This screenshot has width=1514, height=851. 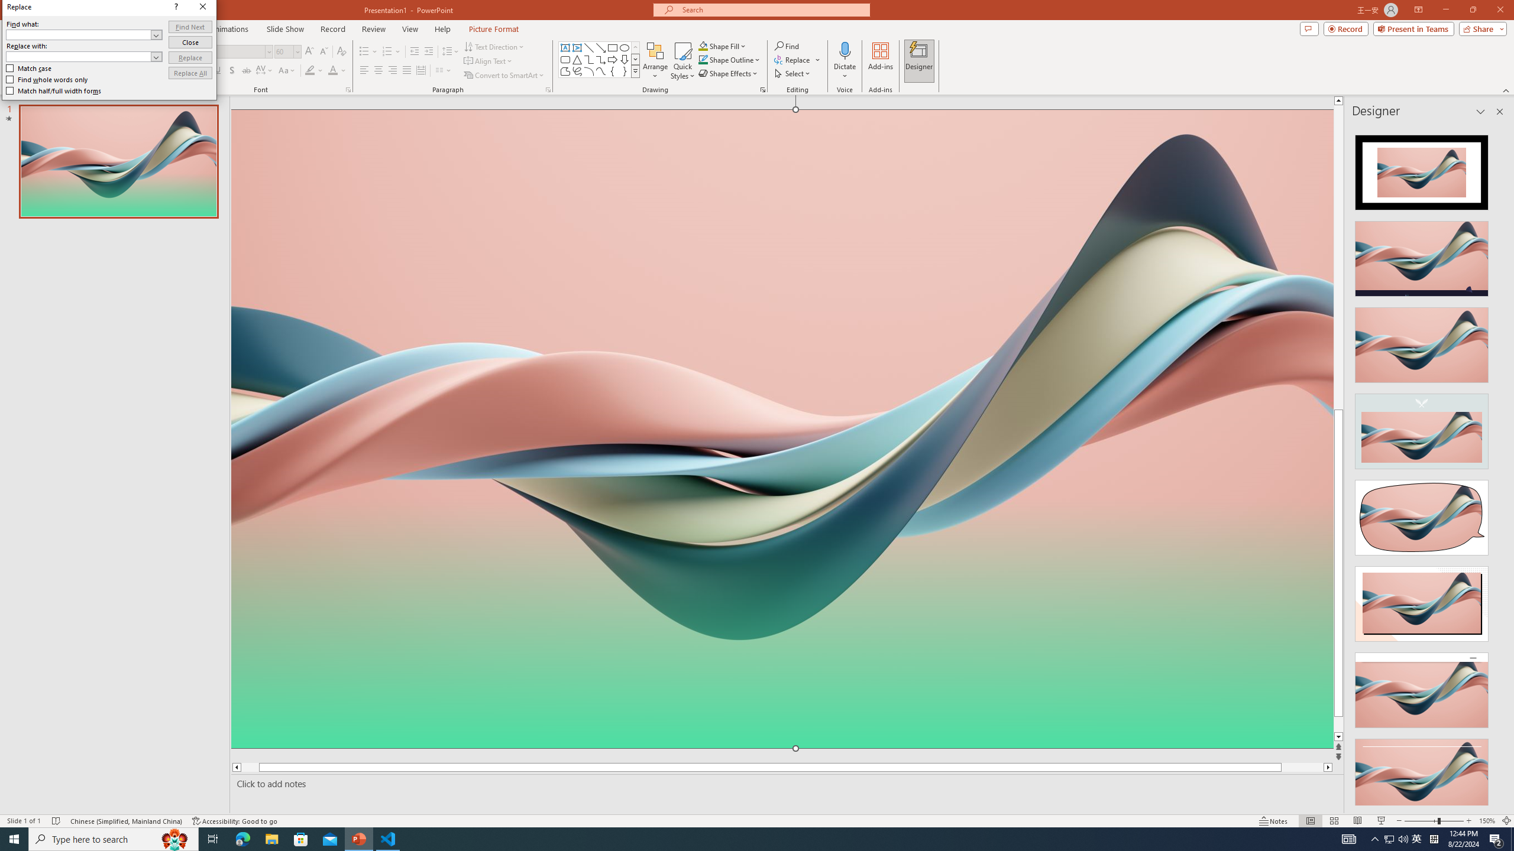 What do you see at coordinates (625, 59) in the screenshot?
I see `Arrow: Down` at bounding box center [625, 59].